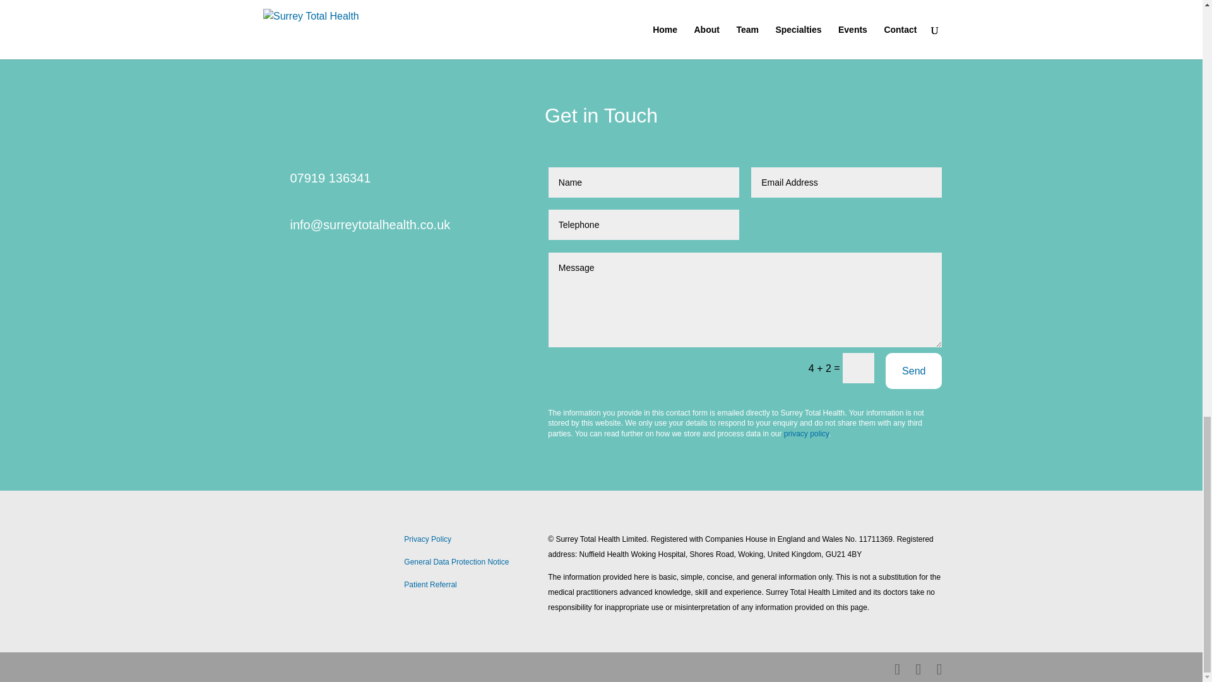  Describe the element at coordinates (644, 225) in the screenshot. I see `Only numbers allowed.` at that location.